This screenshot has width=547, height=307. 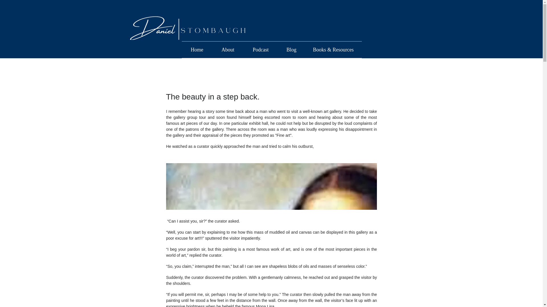 What do you see at coordinates (197, 49) in the screenshot?
I see `Home` at bounding box center [197, 49].